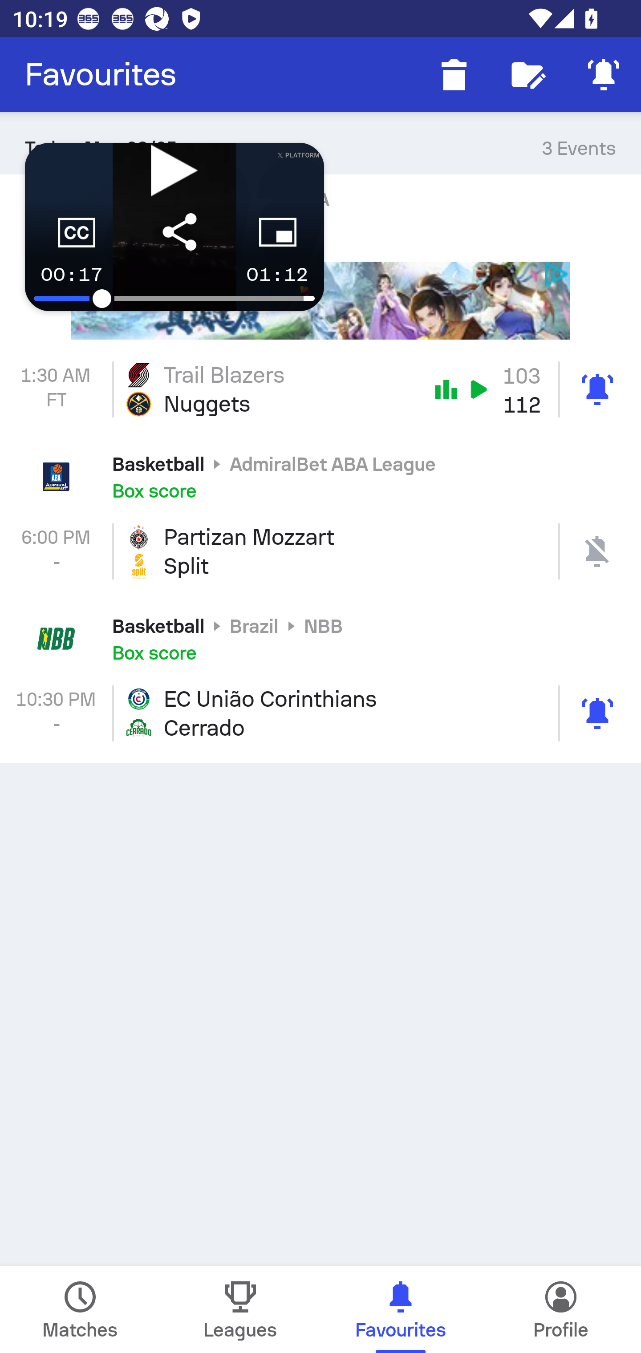  What do you see at coordinates (320, 638) in the screenshot?
I see `Basketball Brazil NBB Box score` at bounding box center [320, 638].